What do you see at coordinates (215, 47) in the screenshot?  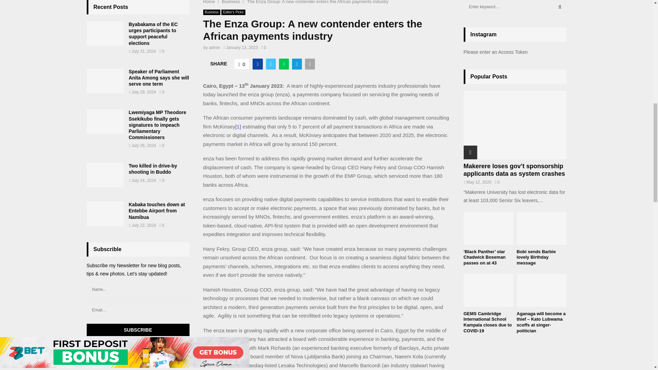 I see `admin` at bounding box center [215, 47].